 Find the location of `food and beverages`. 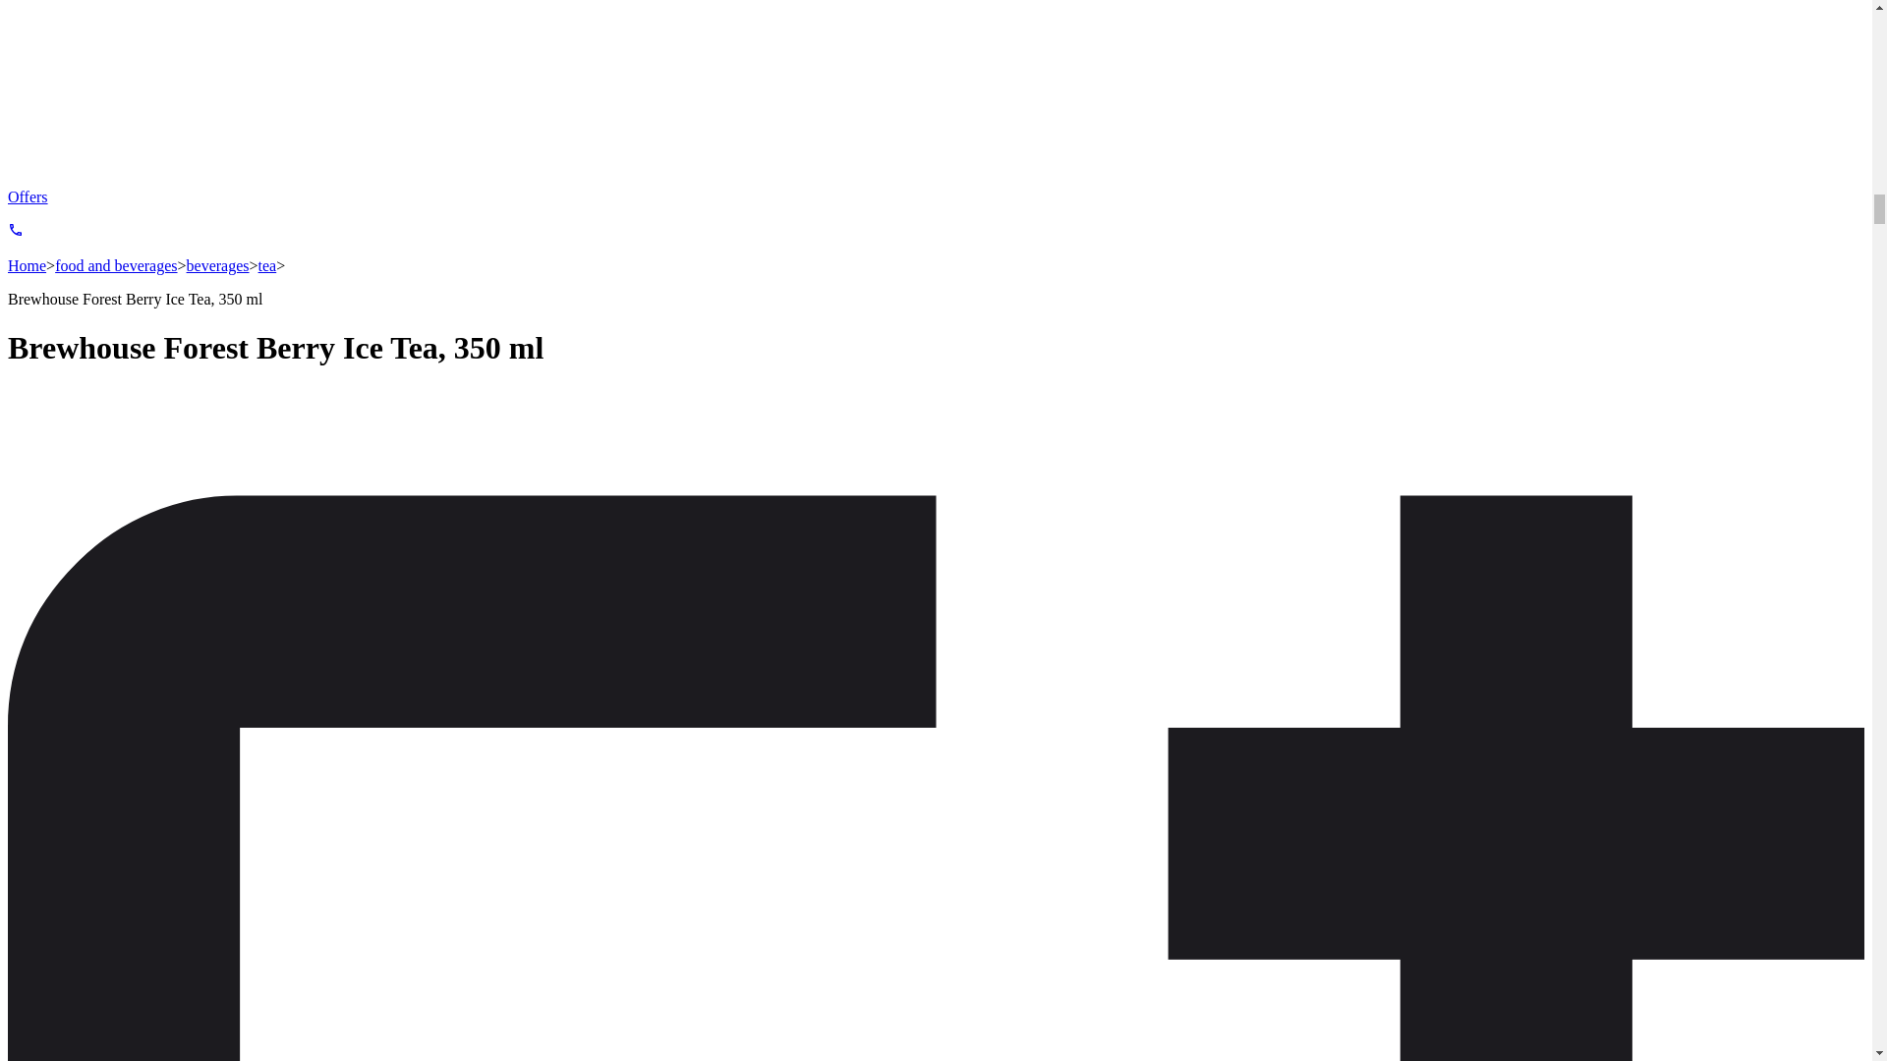

food and beverages is located at coordinates (116, 265).